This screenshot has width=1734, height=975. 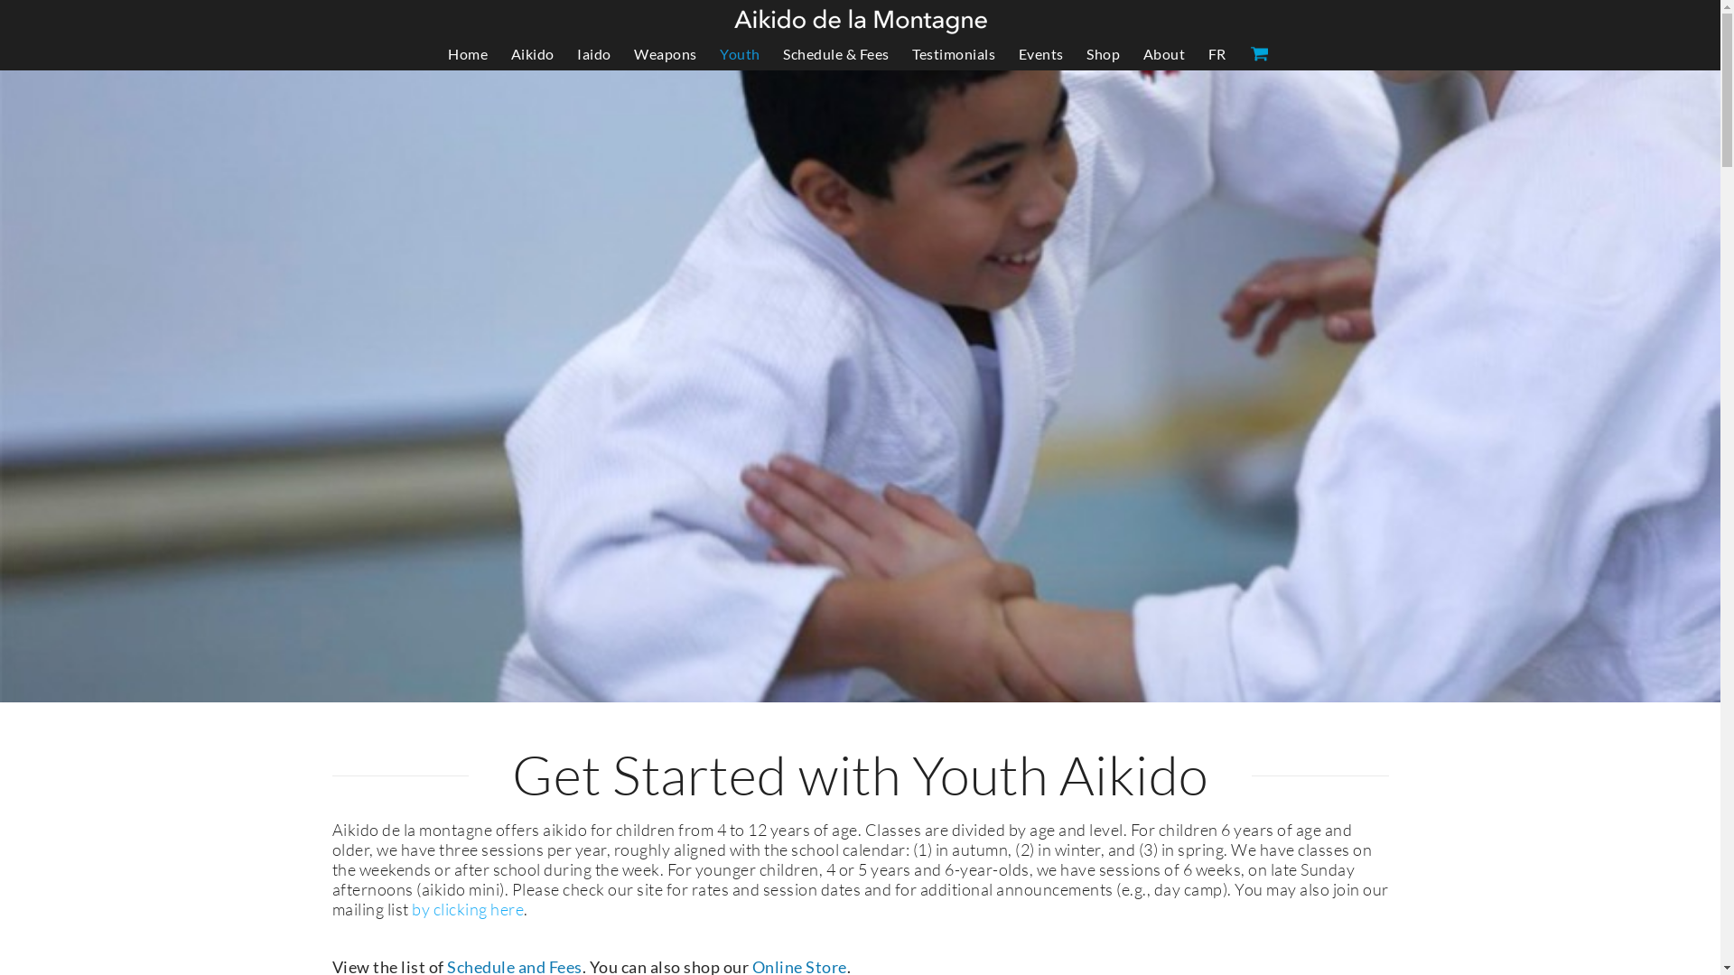 What do you see at coordinates (1104, 54) in the screenshot?
I see `Shop` at bounding box center [1104, 54].